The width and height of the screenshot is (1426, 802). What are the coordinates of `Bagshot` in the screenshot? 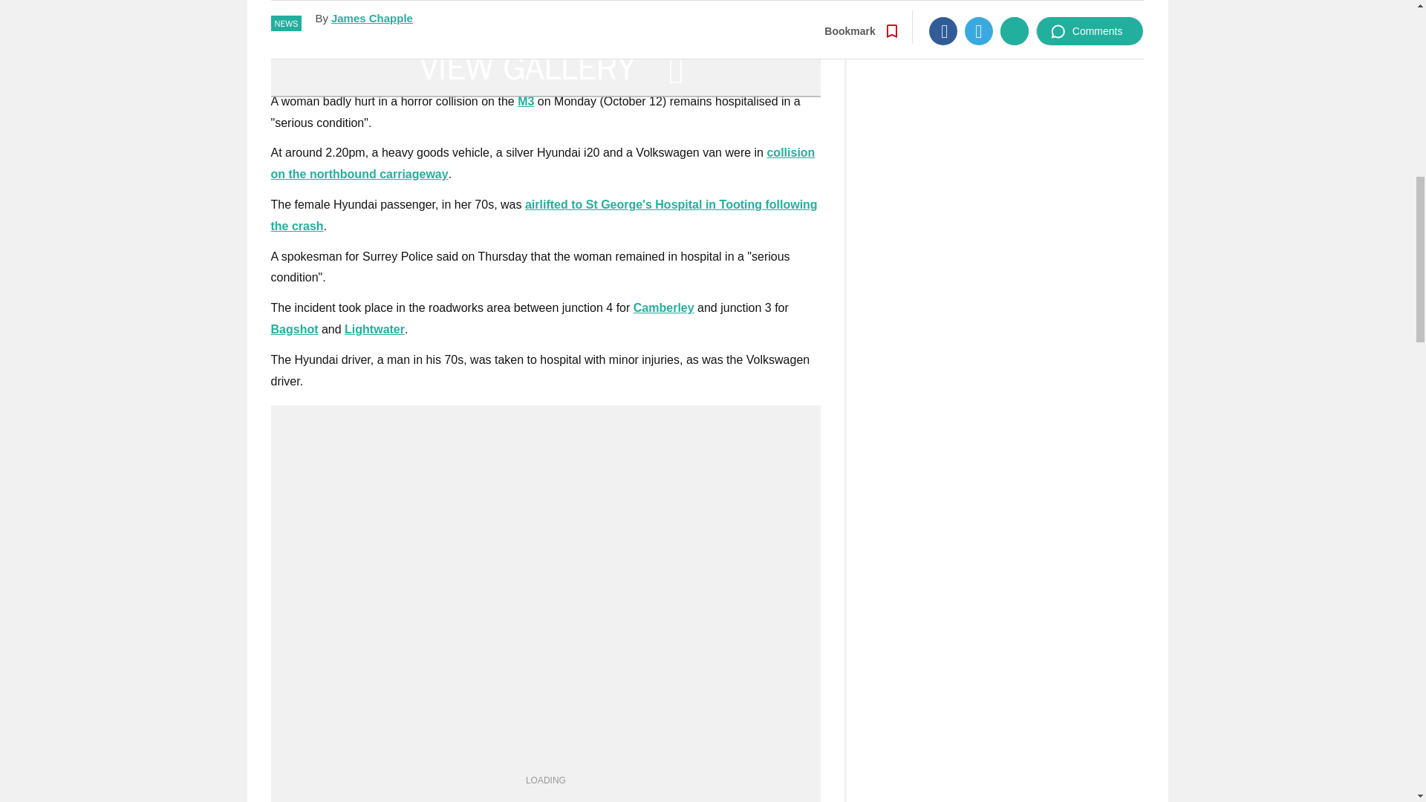 It's located at (294, 330).